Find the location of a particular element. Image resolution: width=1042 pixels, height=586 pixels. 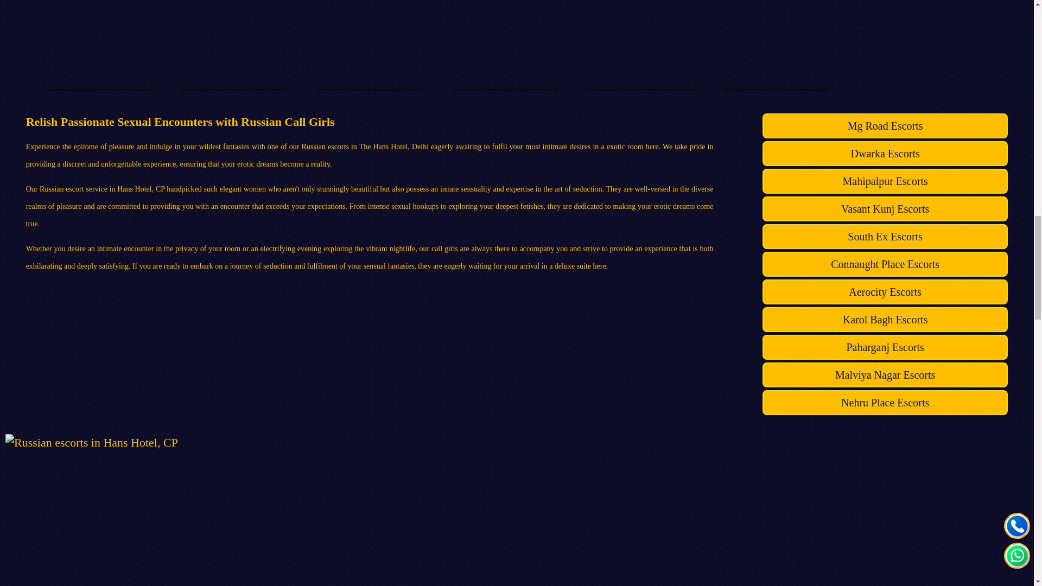

View is located at coordinates (507, 7).